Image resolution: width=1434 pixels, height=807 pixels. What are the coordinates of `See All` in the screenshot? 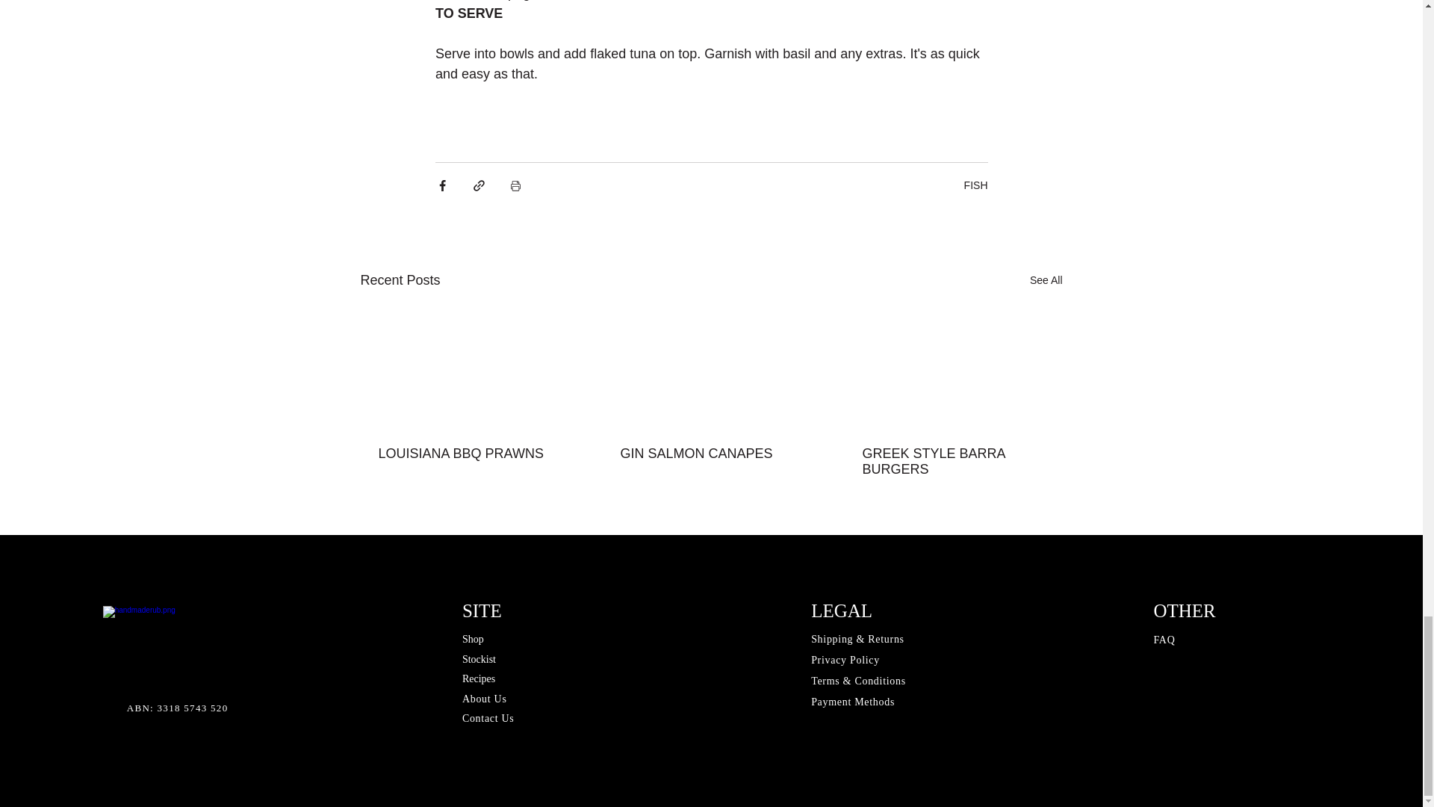 It's located at (1046, 279).